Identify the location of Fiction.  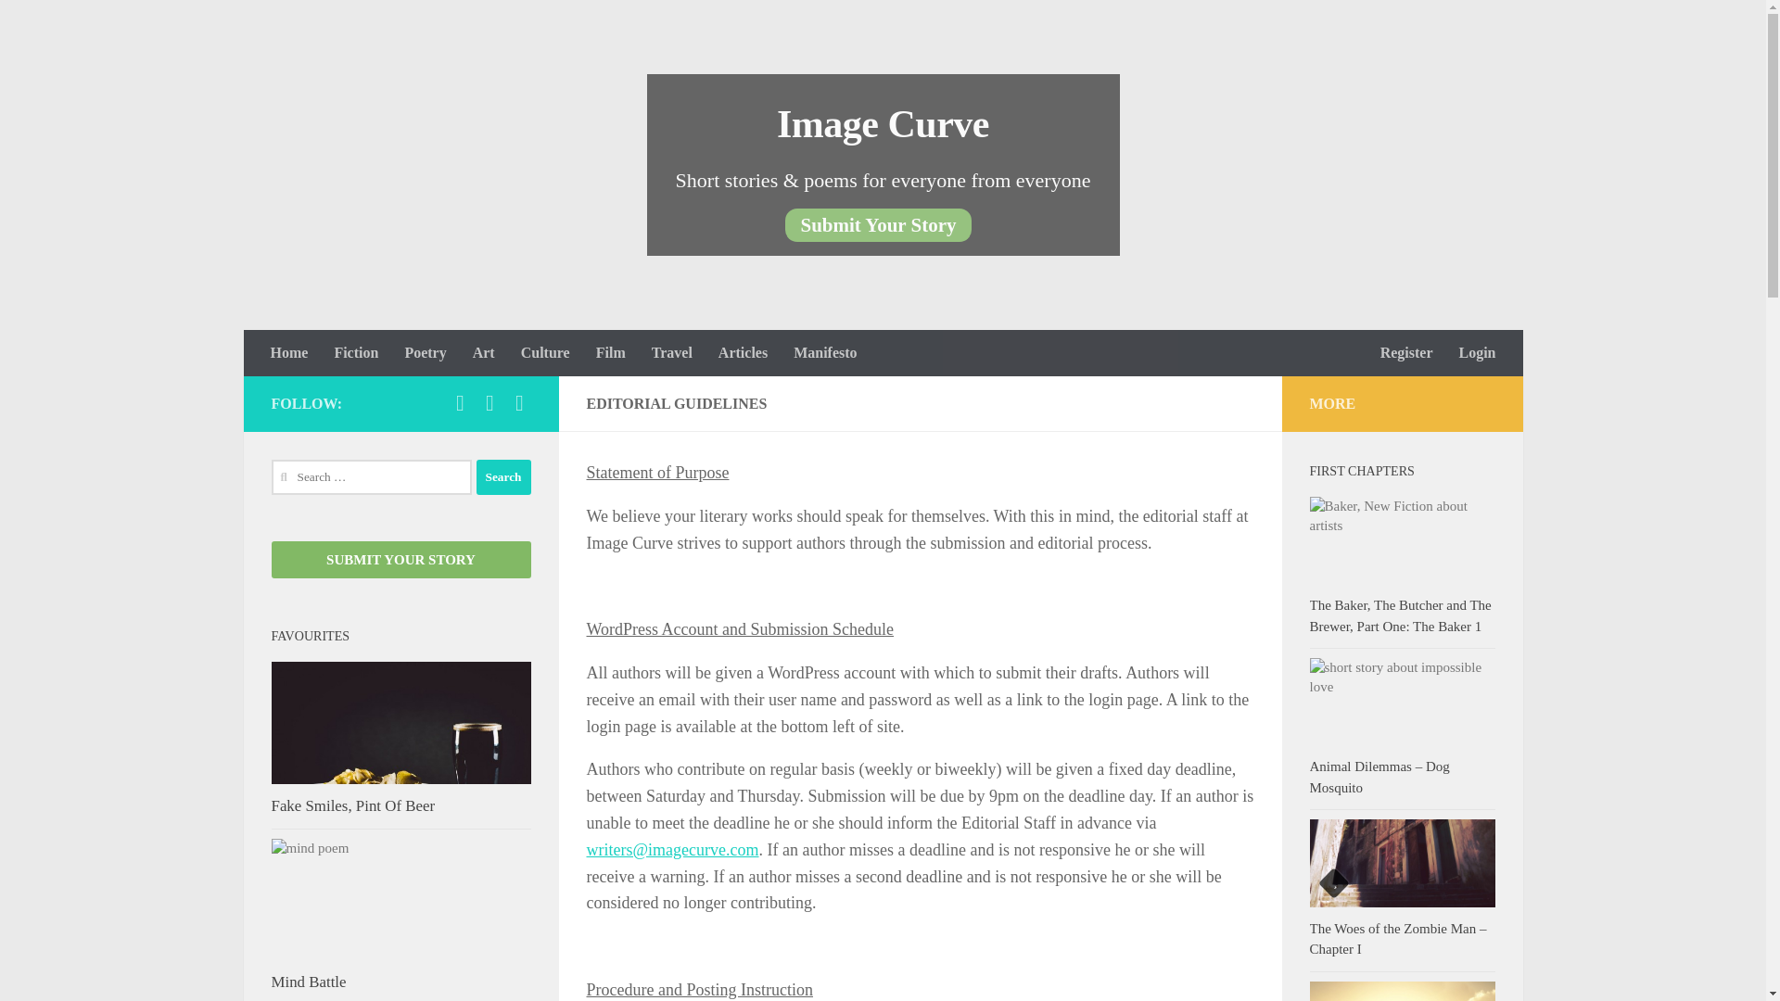
(356, 353).